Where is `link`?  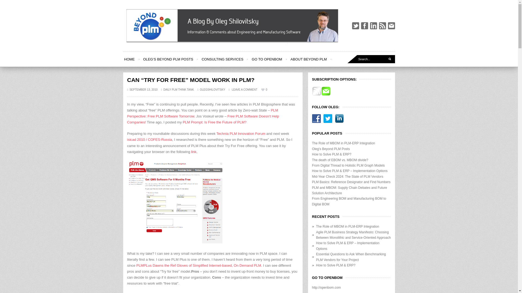 link is located at coordinates (194, 152).